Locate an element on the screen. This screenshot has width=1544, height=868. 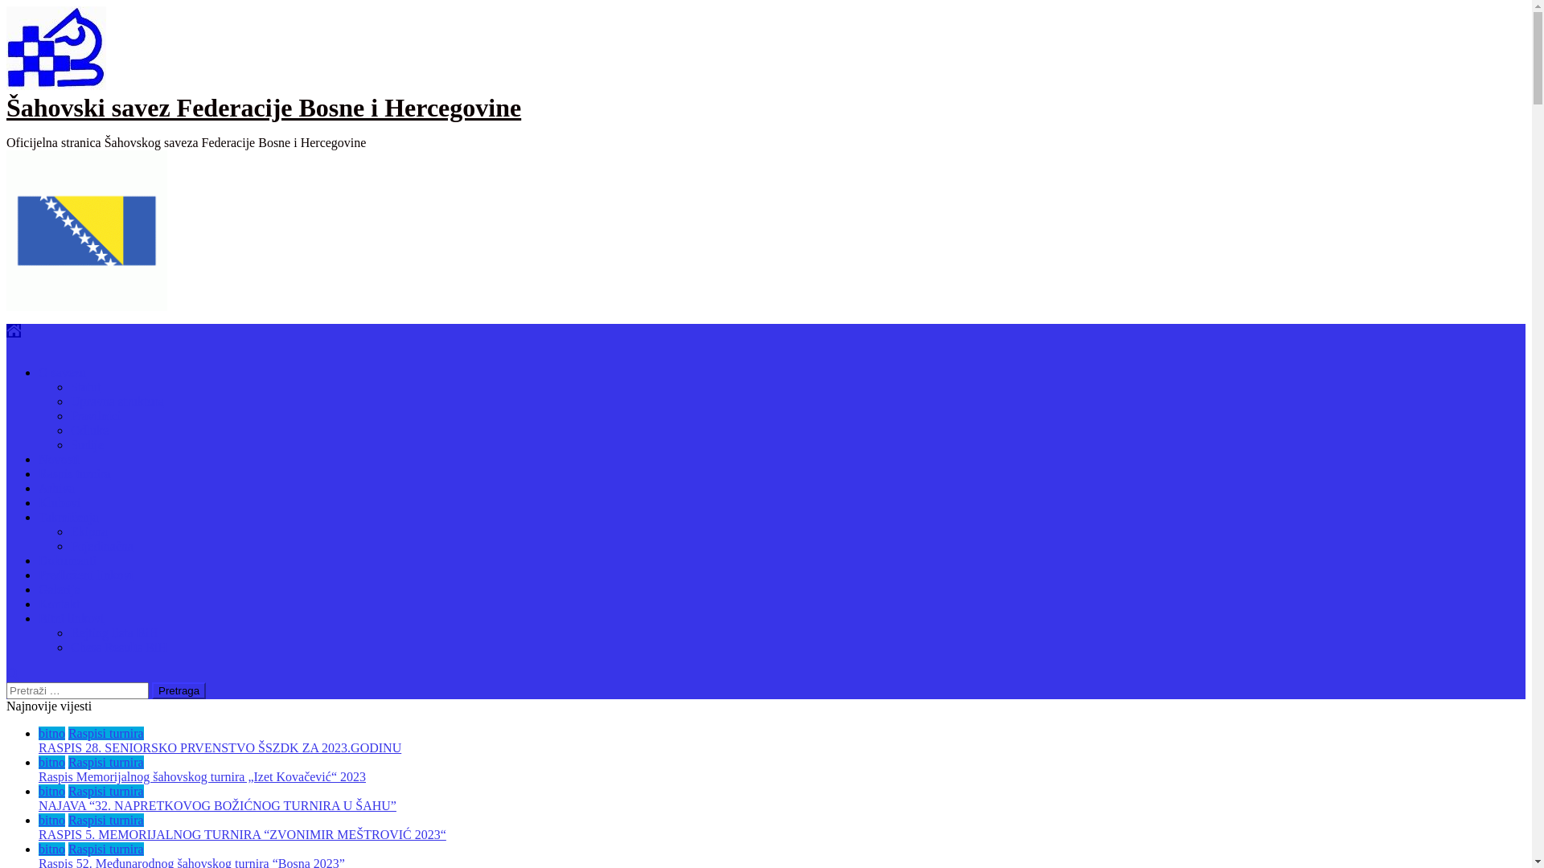
bitno is located at coordinates (51, 791).